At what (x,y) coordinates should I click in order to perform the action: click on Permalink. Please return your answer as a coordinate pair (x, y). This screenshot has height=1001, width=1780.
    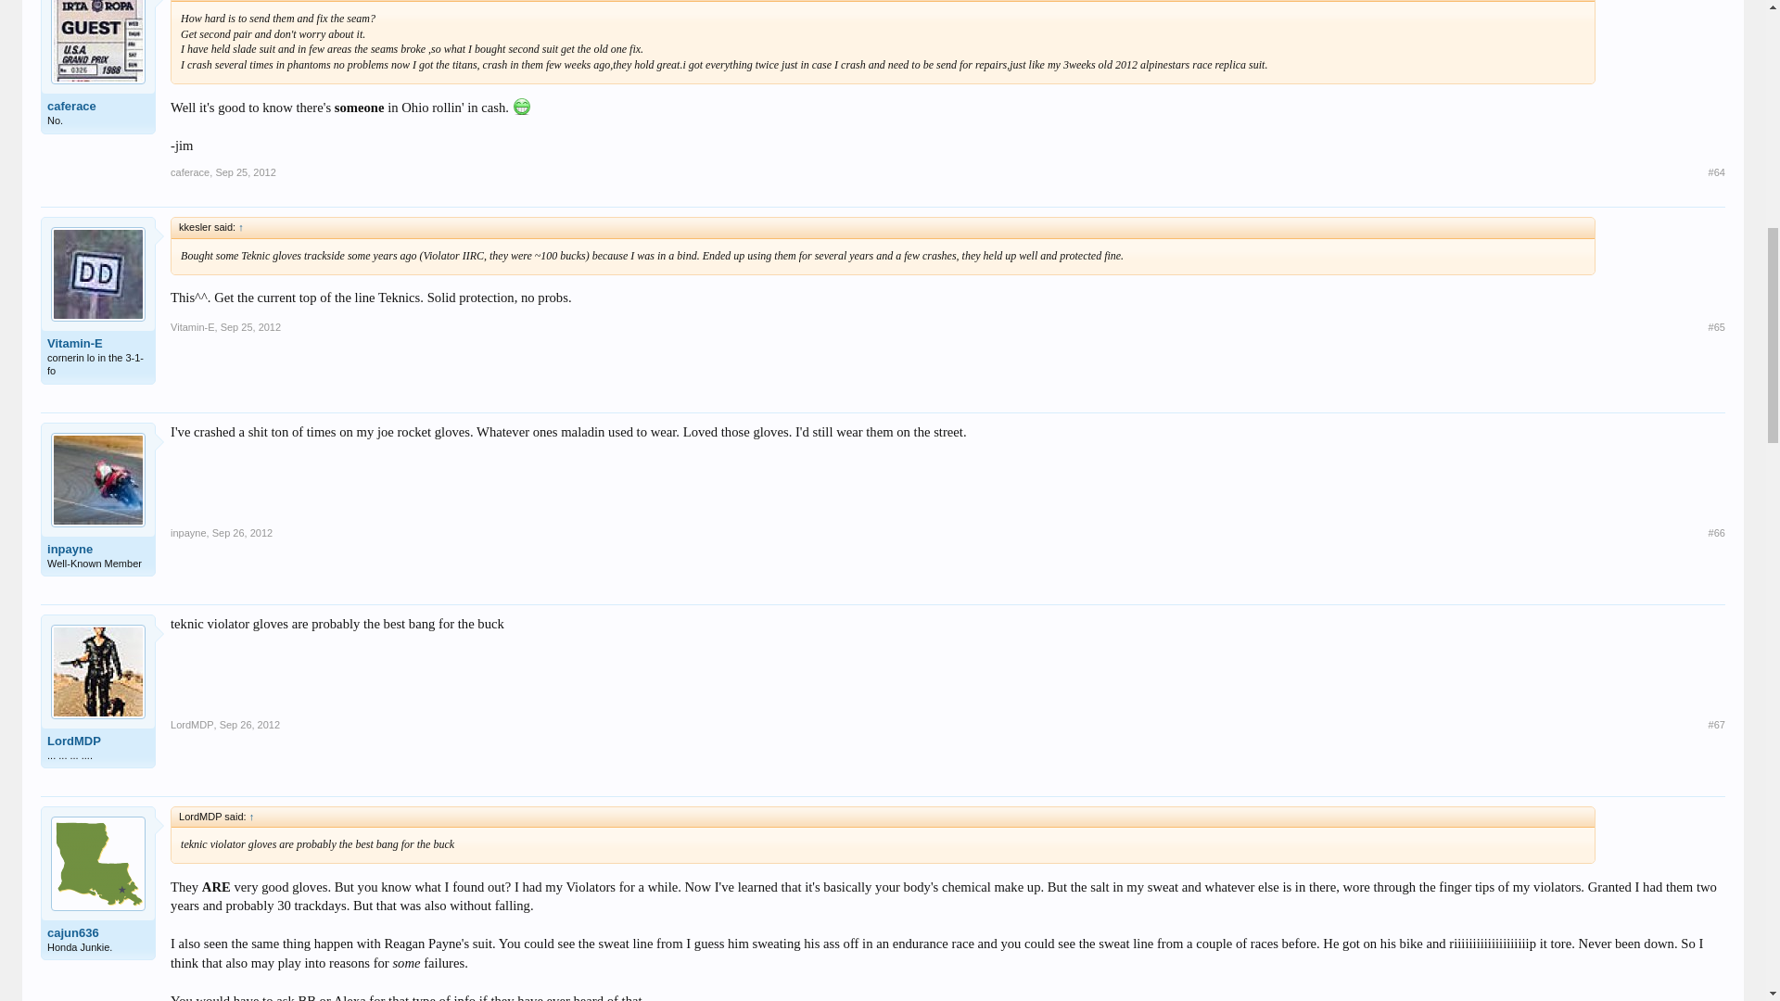
    Looking at the image, I should click on (245, 172).